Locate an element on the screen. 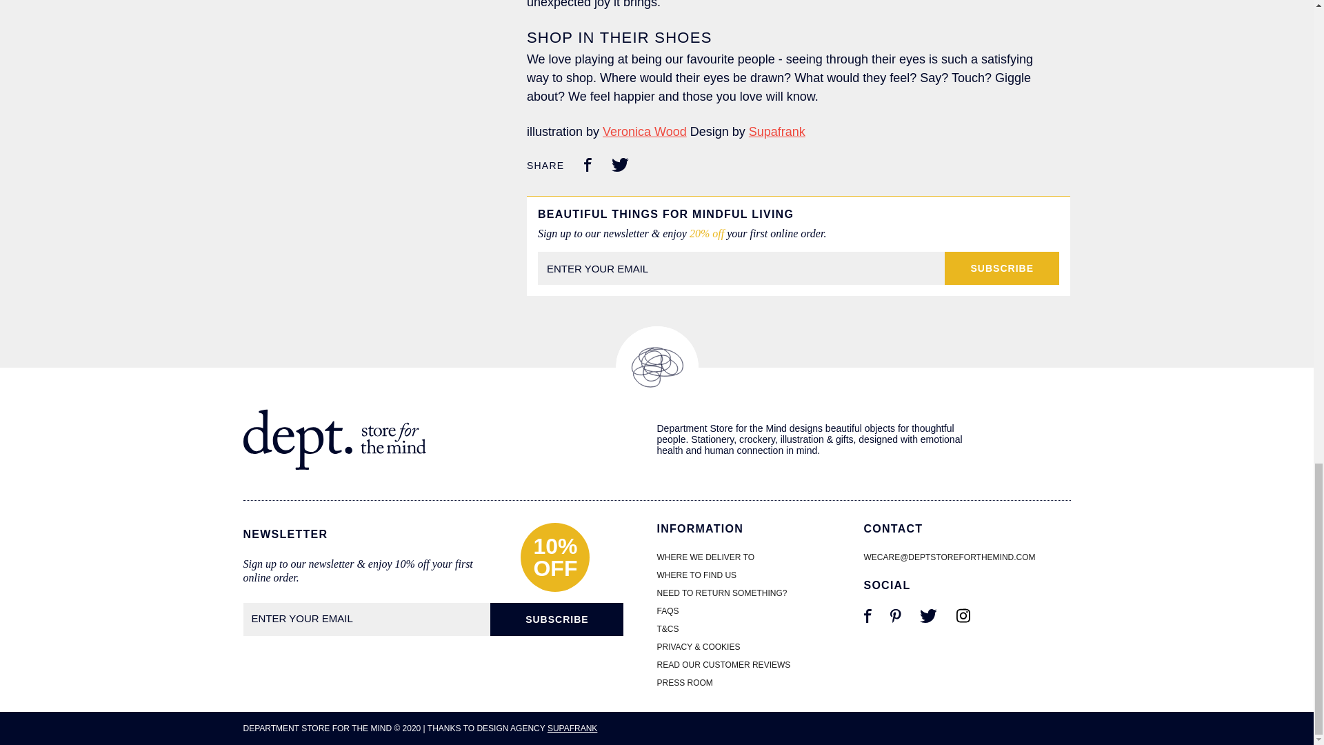 The image size is (1324, 745). NEED TO RETURN SOMETHING? is located at coordinates (721, 593).